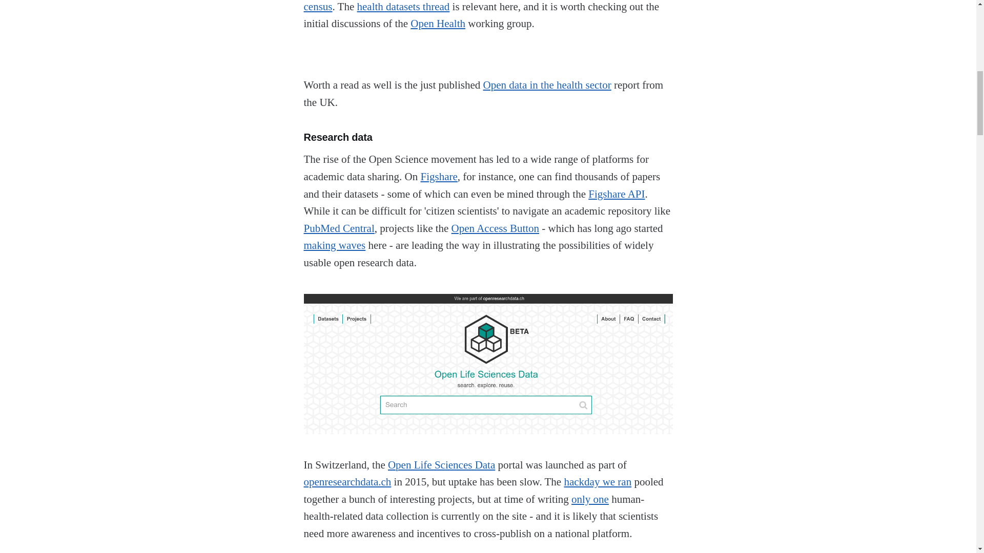 This screenshot has height=553, width=984. Describe the element at coordinates (590, 499) in the screenshot. I see `only one` at that location.